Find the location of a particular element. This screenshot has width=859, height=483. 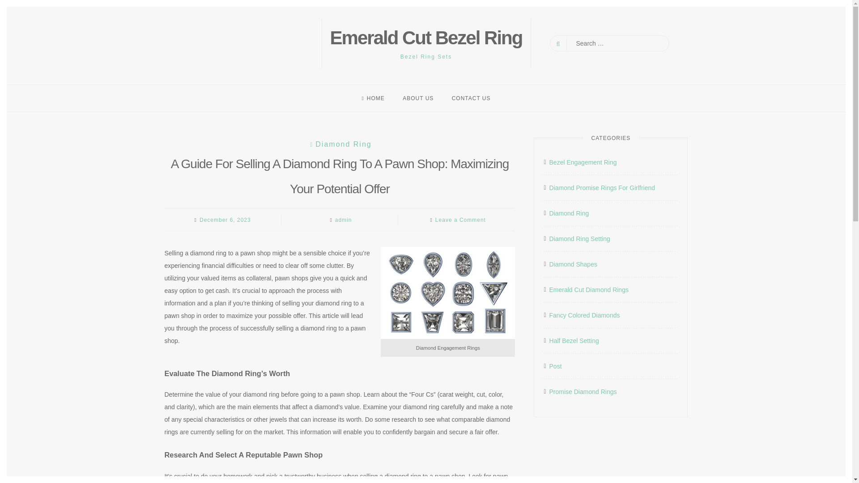

Search is located at coordinates (14, 5).